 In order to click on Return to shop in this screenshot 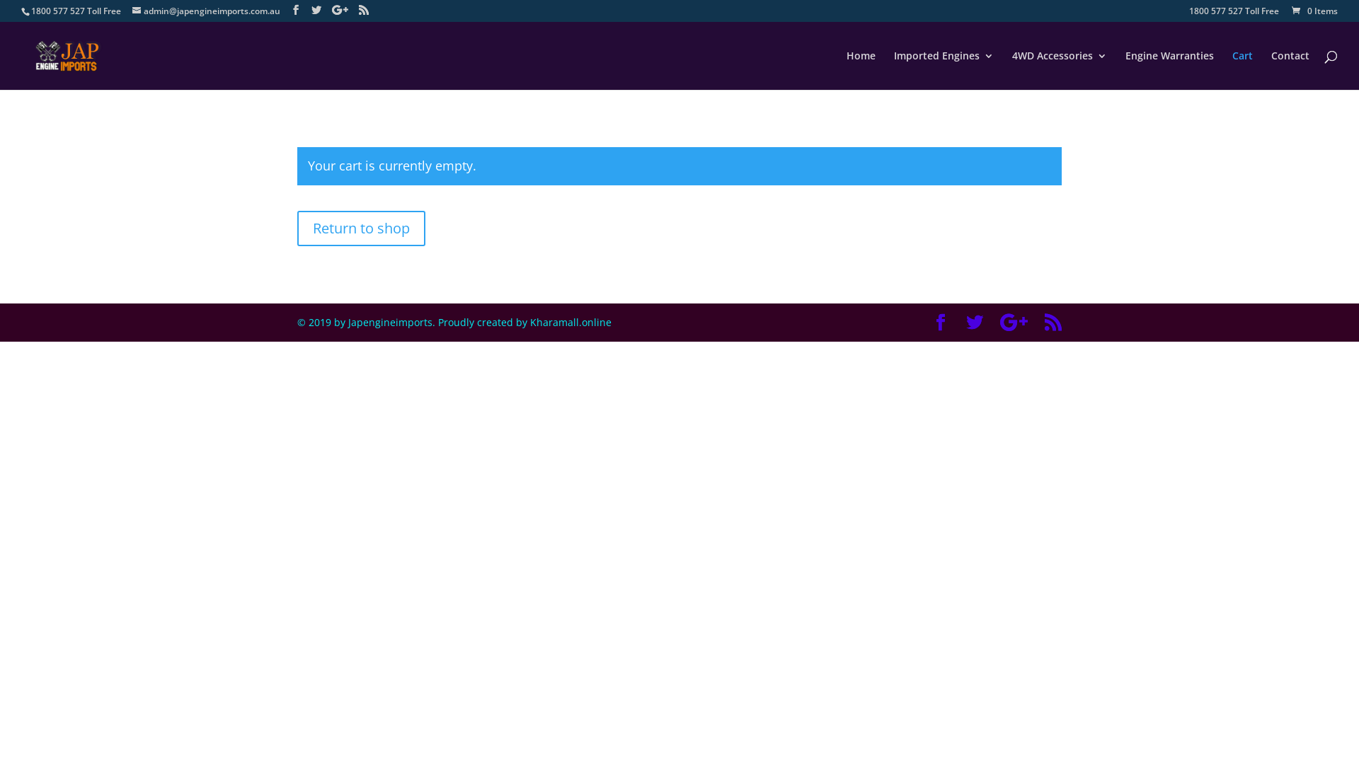, I will do `click(361, 228)`.